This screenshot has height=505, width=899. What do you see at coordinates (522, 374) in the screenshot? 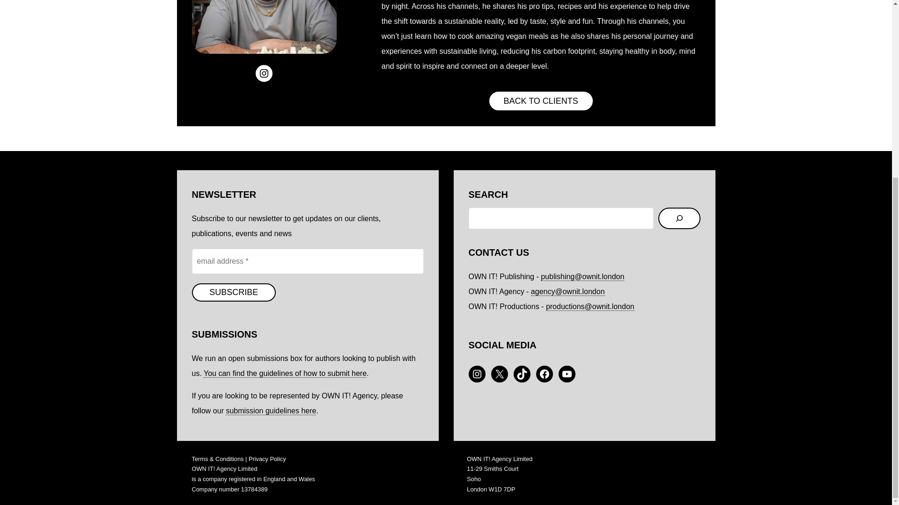
I see `TikTok` at bounding box center [522, 374].